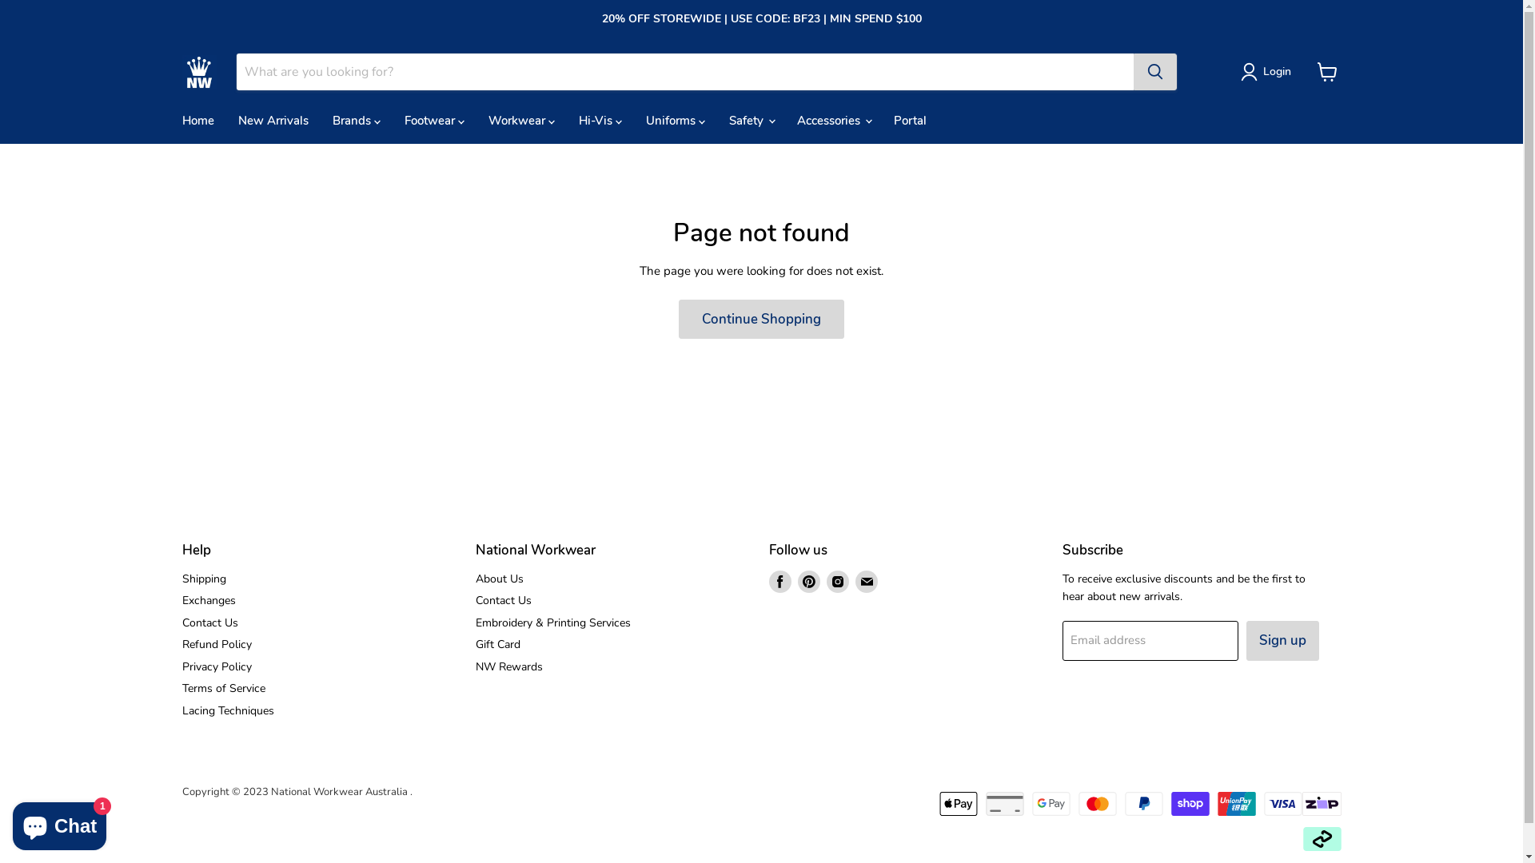 Image resolution: width=1535 pixels, height=863 pixels. Describe the element at coordinates (217, 666) in the screenshot. I see `Privacy Policy` at that location.